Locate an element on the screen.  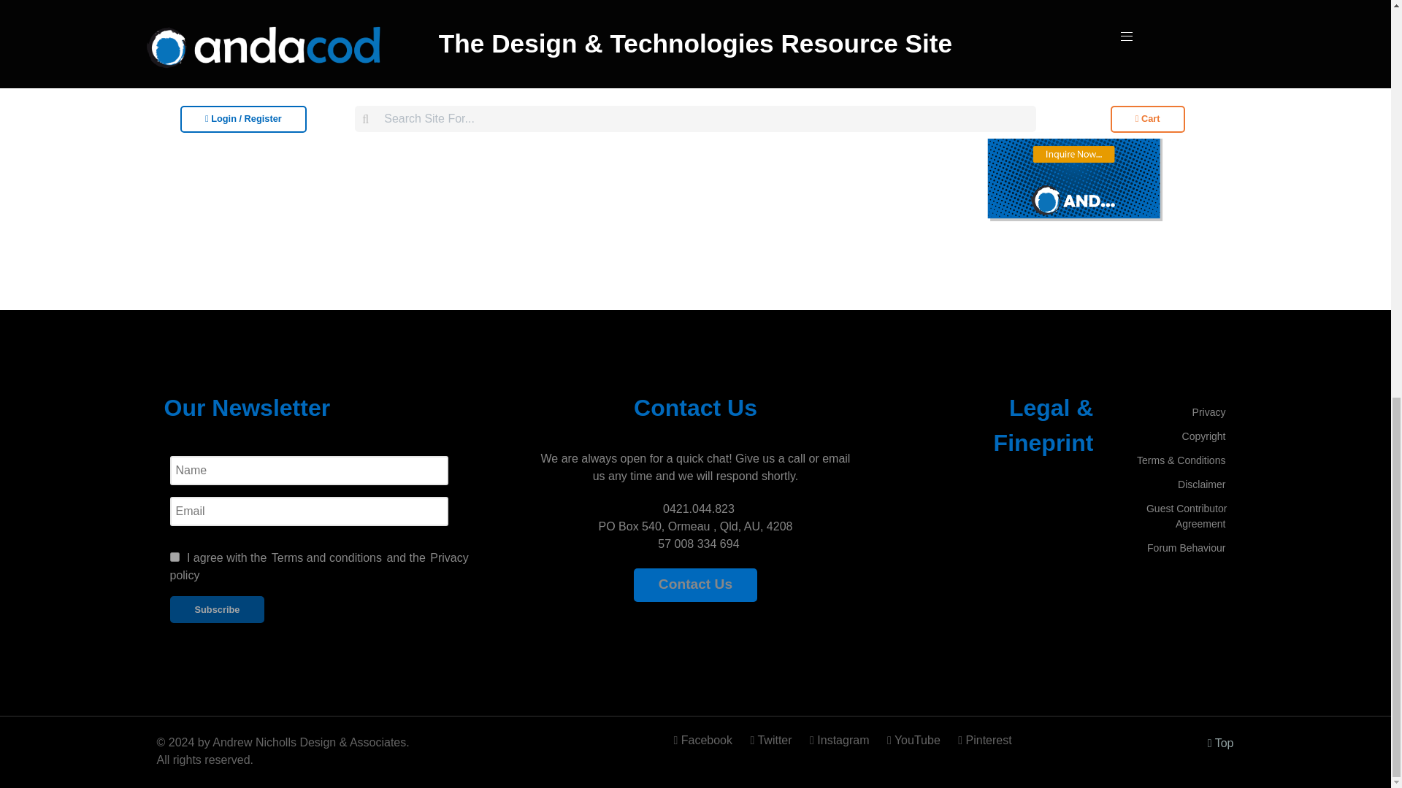
anda safety consultancy is located at coordinates (1075, 133).